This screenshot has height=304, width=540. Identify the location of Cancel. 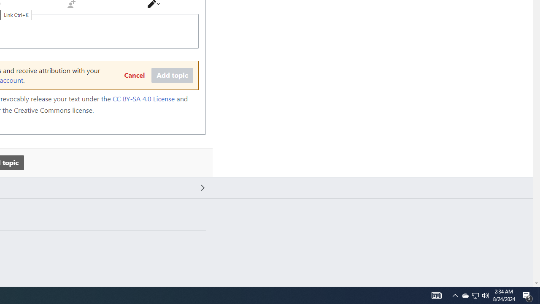
(134, 76).